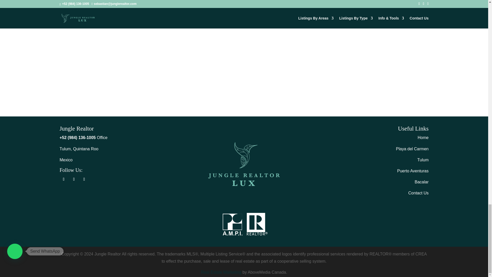 This screenshot has width=492, height=277. Describe the element at coordinates (244, 225) in the screenshot. I see `Realtor-AMPI` at that location.